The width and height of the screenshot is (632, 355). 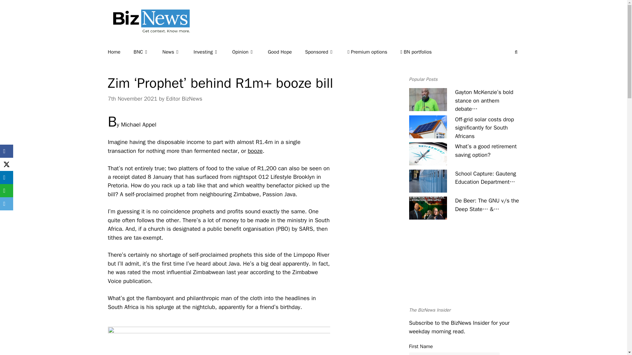 What do you see at coordinates (213, 52) in the screenshot?
I see `Investing` at bounding box center [213, 52].